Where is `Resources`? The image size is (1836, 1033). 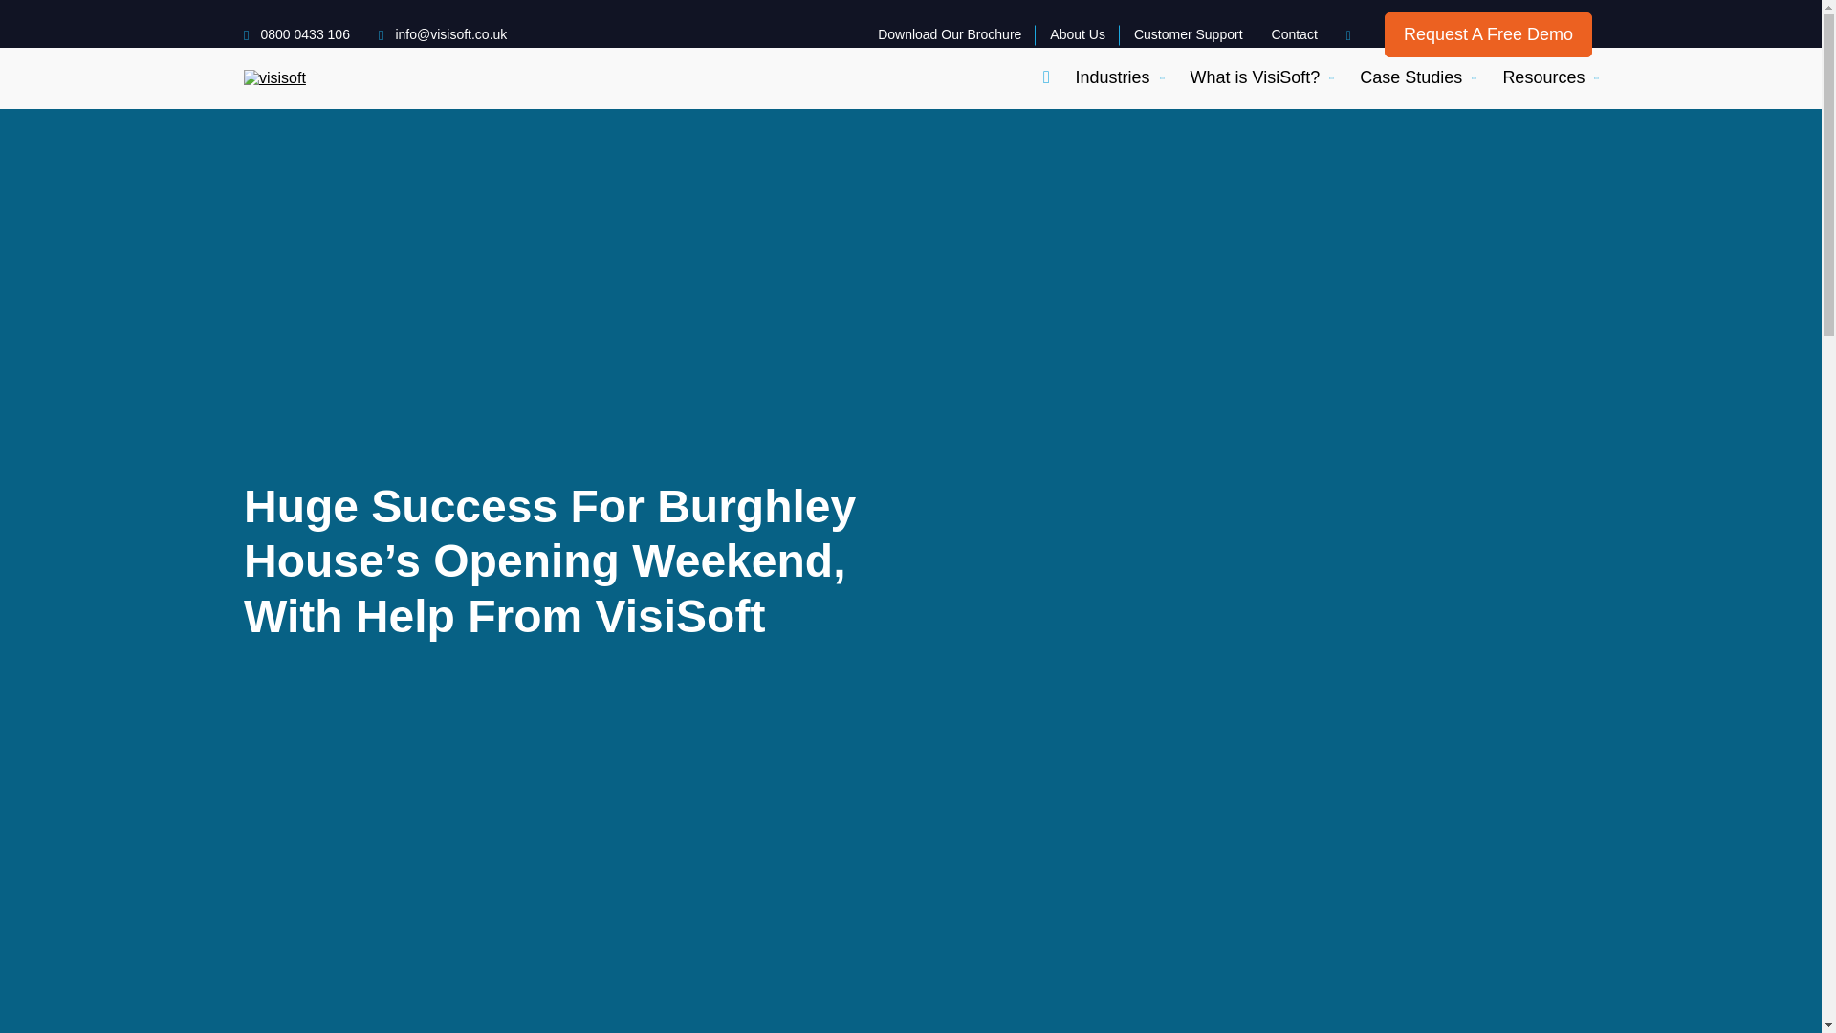 Resources is located at coordinates (1542, 77).